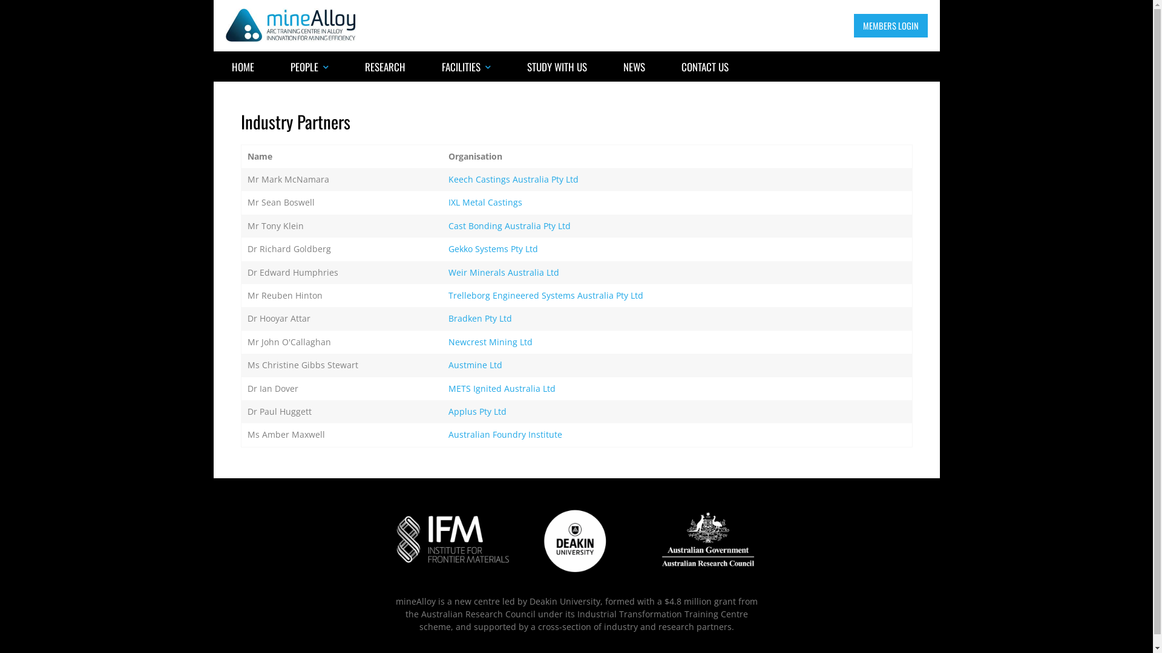 The image size is (1162, 653). I want to click on Gekko Systems Pty Ltd, so click(493, 249).